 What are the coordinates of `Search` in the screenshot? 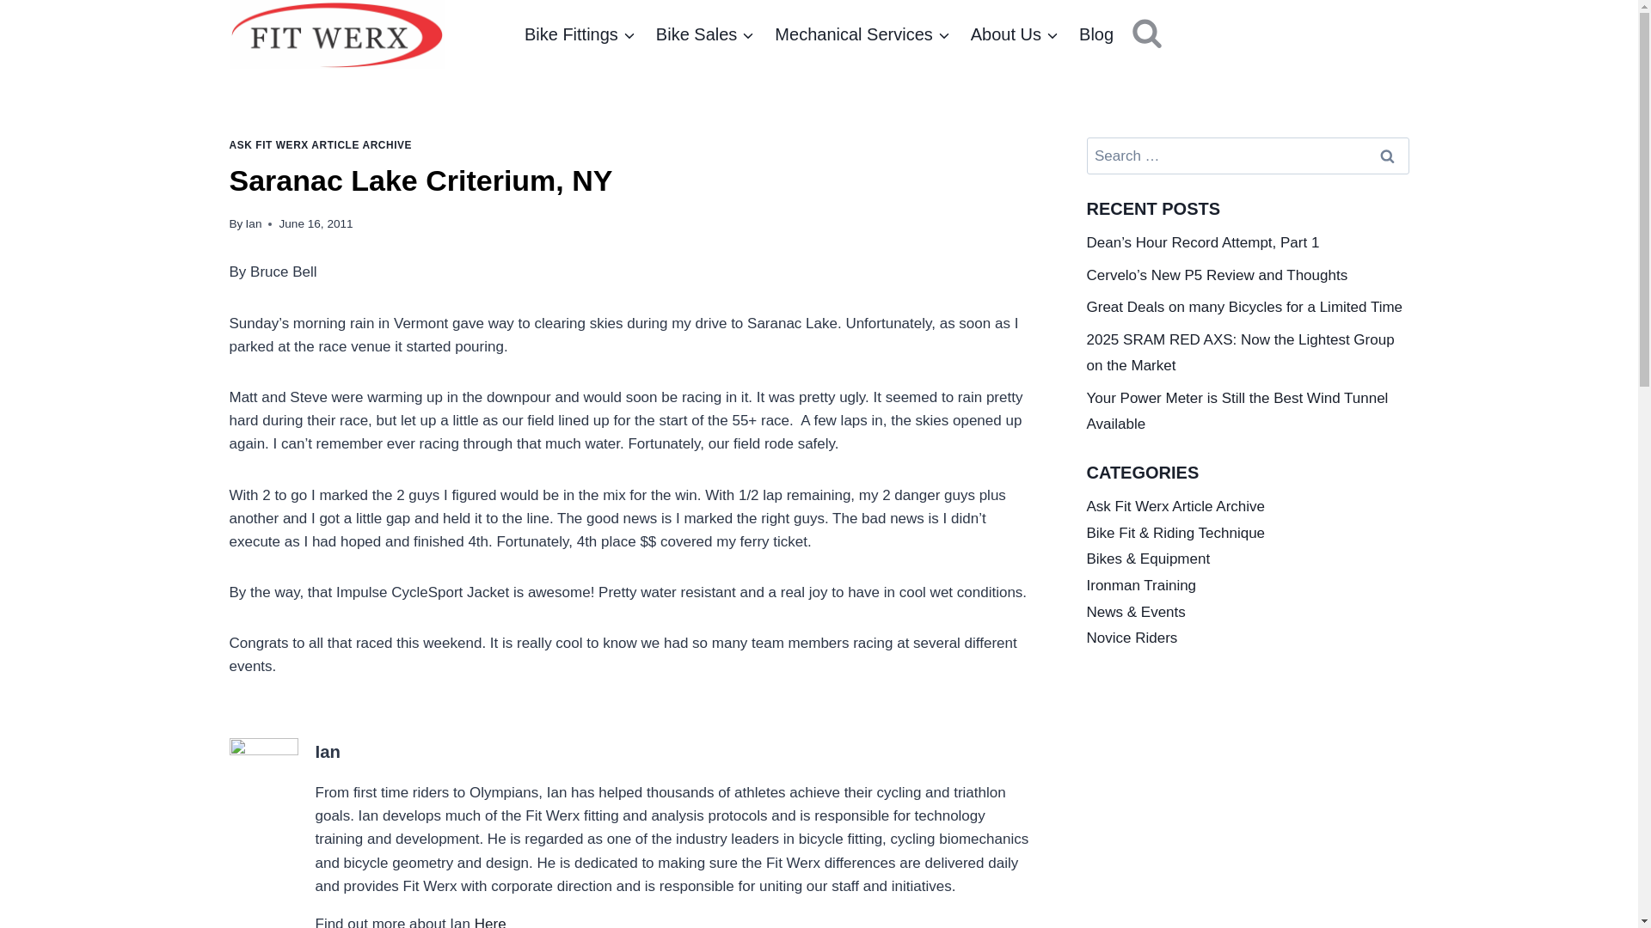 It's located at (1386, 156).